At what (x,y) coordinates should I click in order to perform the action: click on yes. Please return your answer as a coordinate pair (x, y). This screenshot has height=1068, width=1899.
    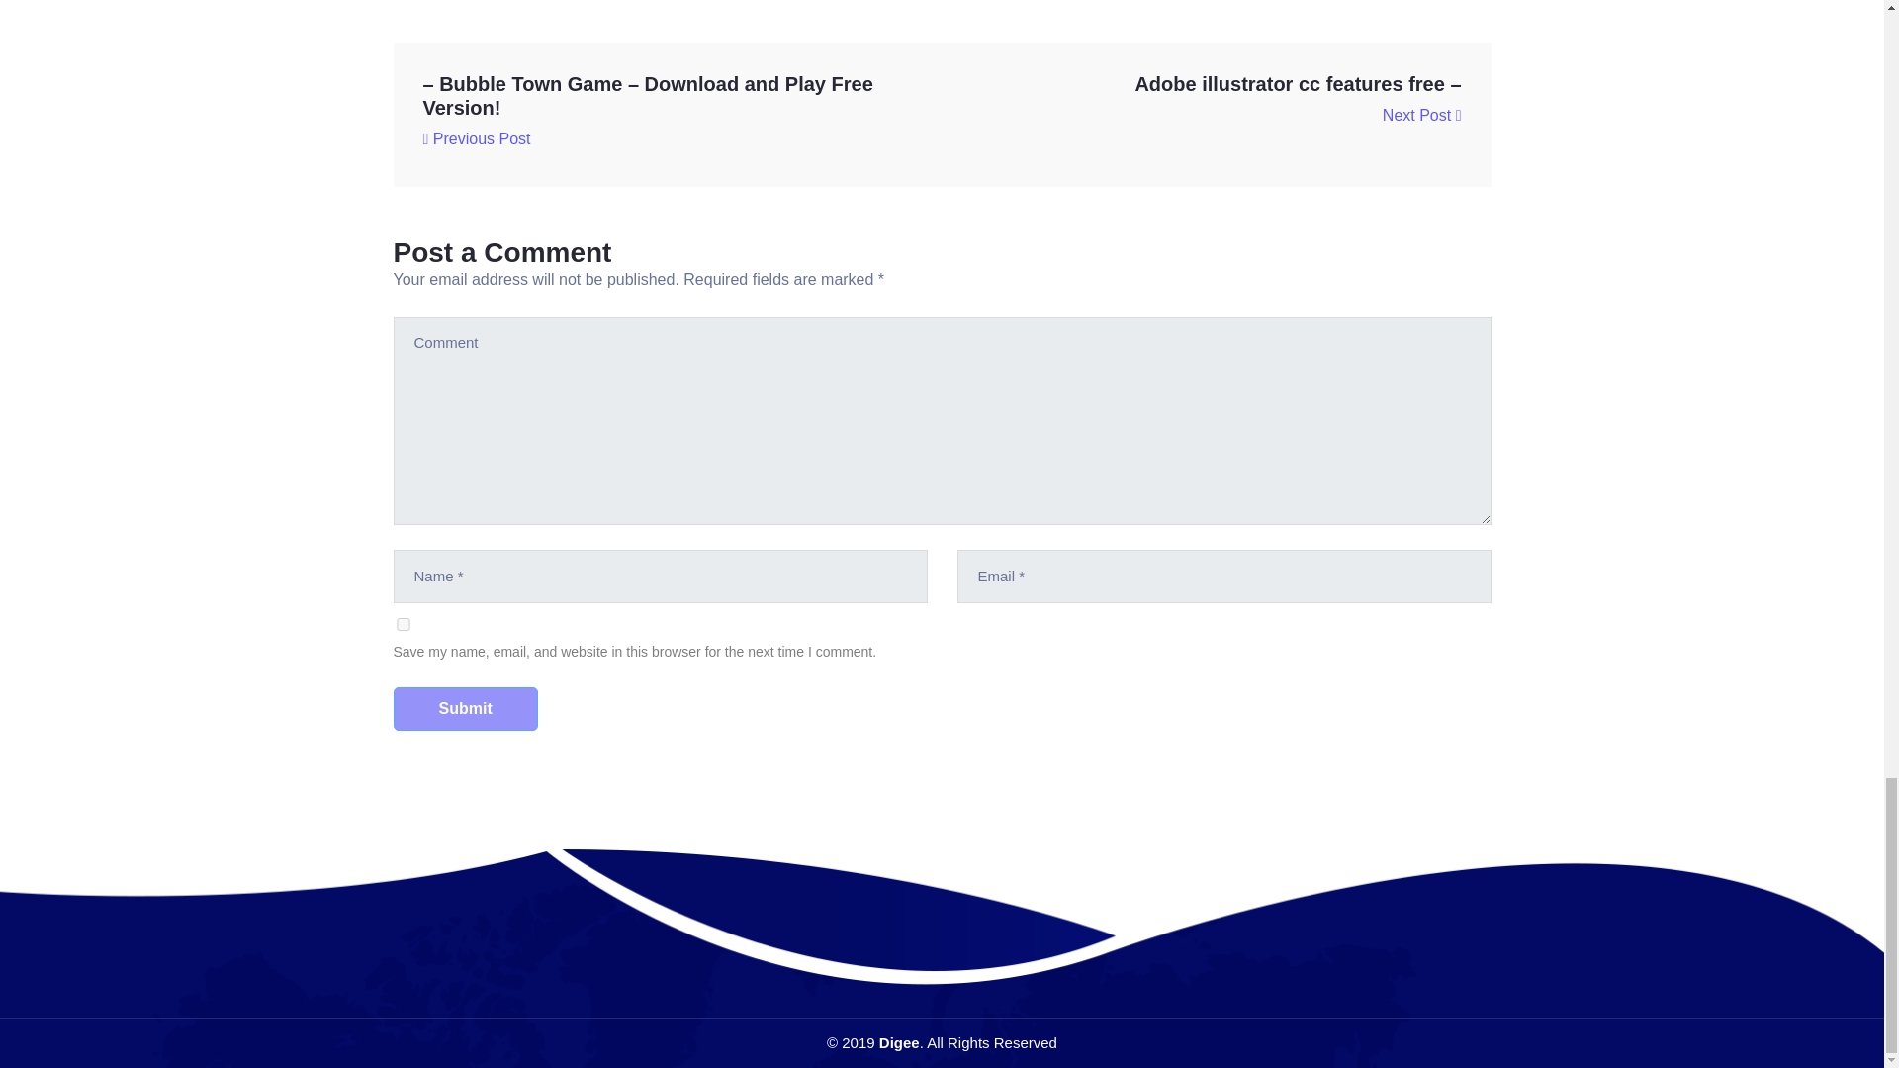
    Looking at the image, I should click on (404, 625).